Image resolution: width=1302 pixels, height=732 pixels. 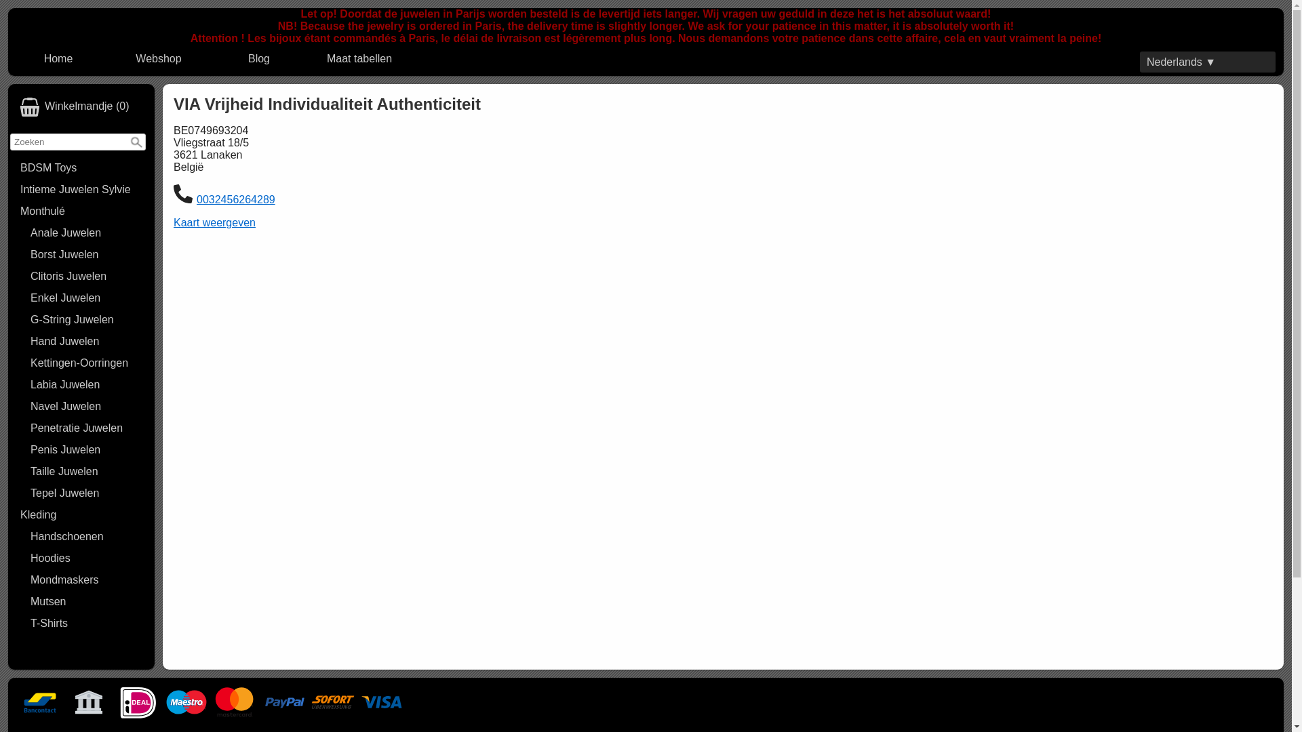 I want to click on Webshop, so click(x=159, y=59).